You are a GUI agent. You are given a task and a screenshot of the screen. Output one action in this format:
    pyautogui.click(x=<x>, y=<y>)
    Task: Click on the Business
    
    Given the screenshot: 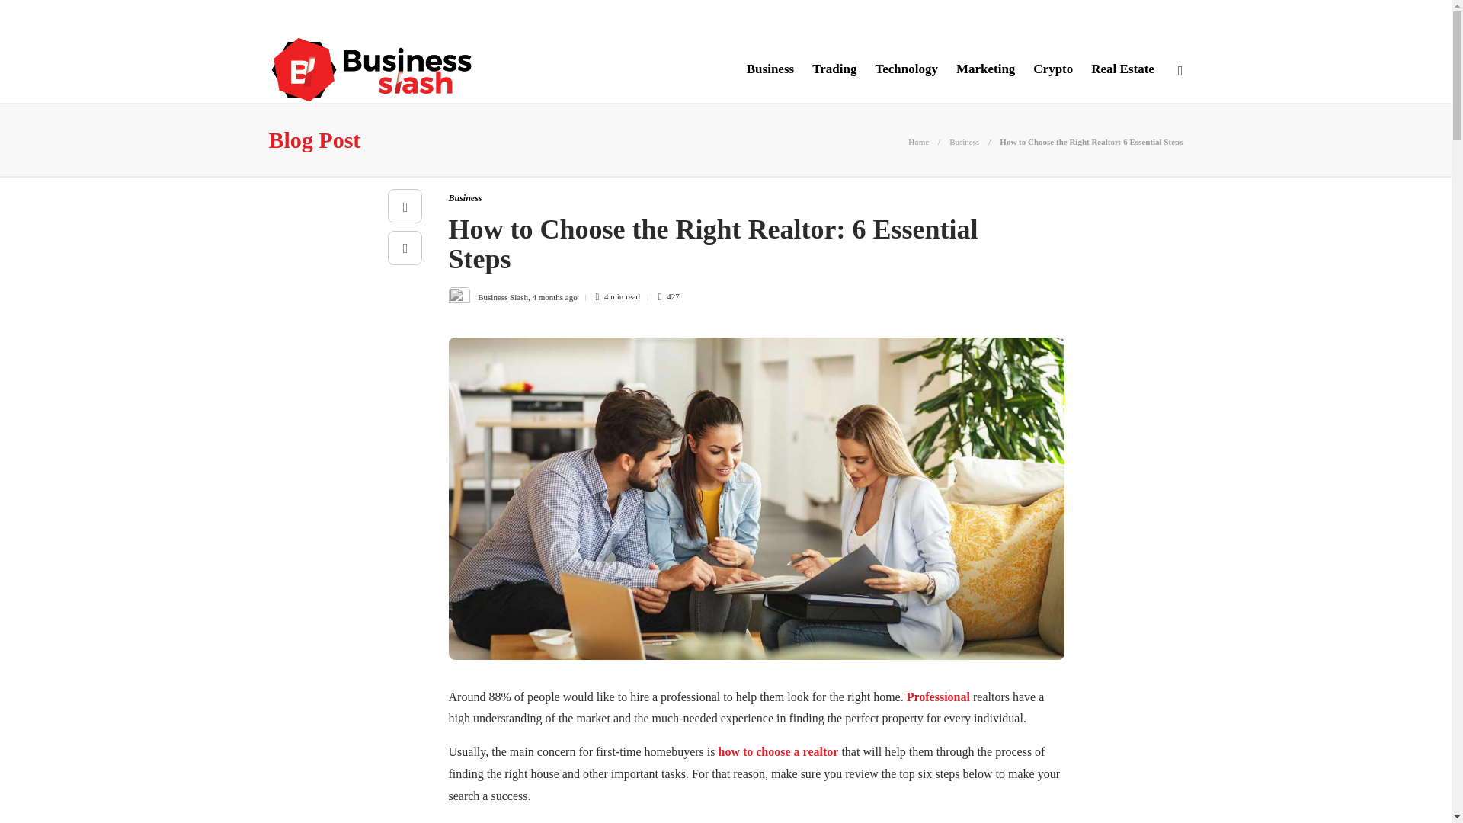 What is the action you would take?
    pyautogui.click(x=464, y=197)
    